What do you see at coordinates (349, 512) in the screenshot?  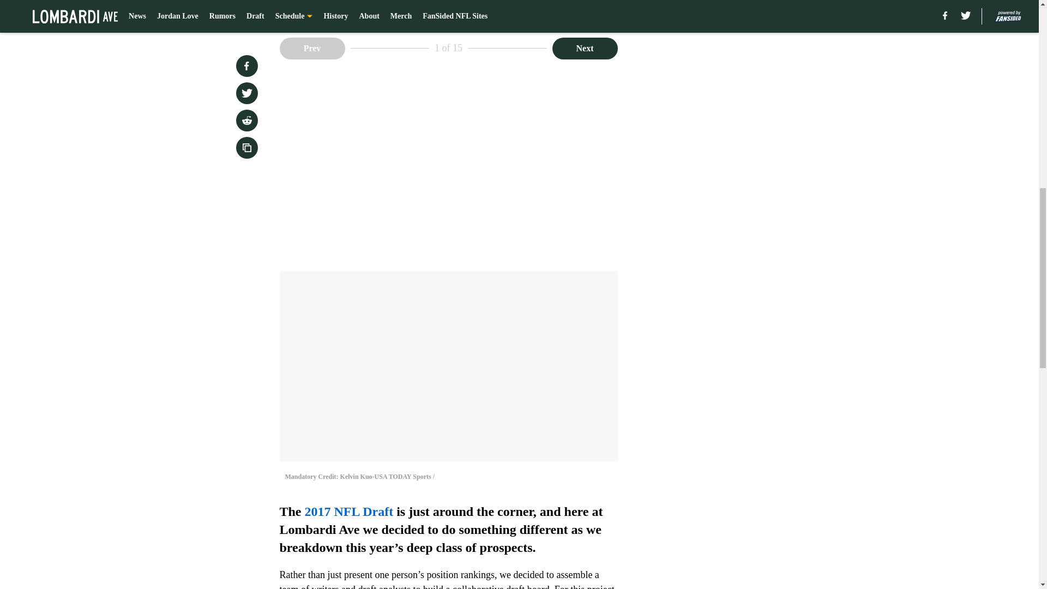 I see `2017 NFL Draft` at bounding box center [349, 512].